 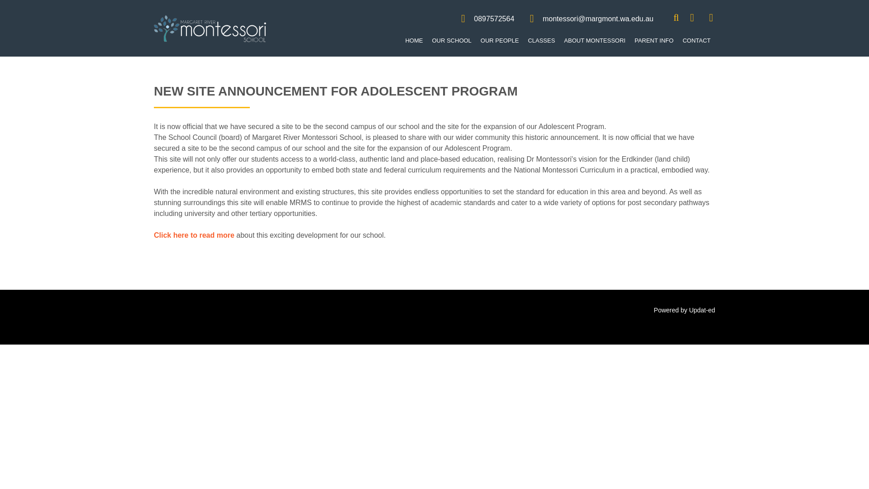 I want to click on OUR PEOPLE, so click(x=500, y=41).